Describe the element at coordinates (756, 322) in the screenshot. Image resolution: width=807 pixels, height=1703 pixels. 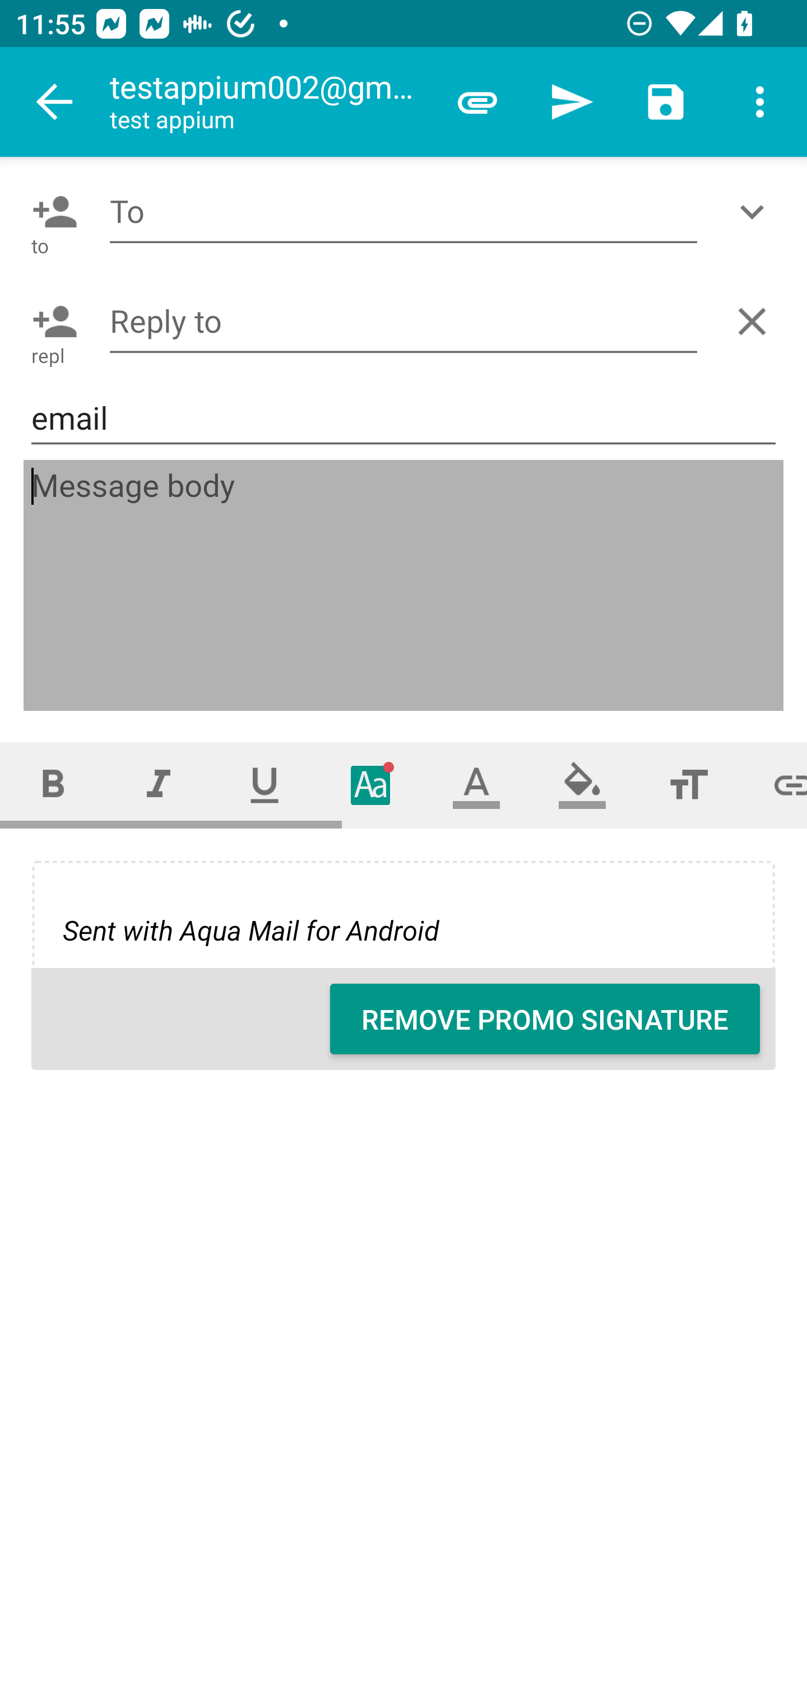
I see `Delete` at that location.